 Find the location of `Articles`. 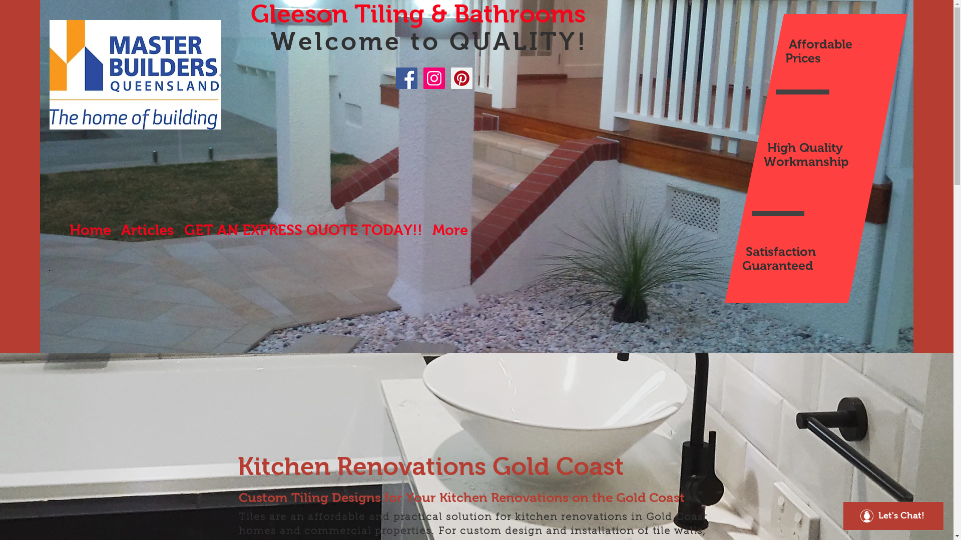

Articles is located at coordinates (148, 230).